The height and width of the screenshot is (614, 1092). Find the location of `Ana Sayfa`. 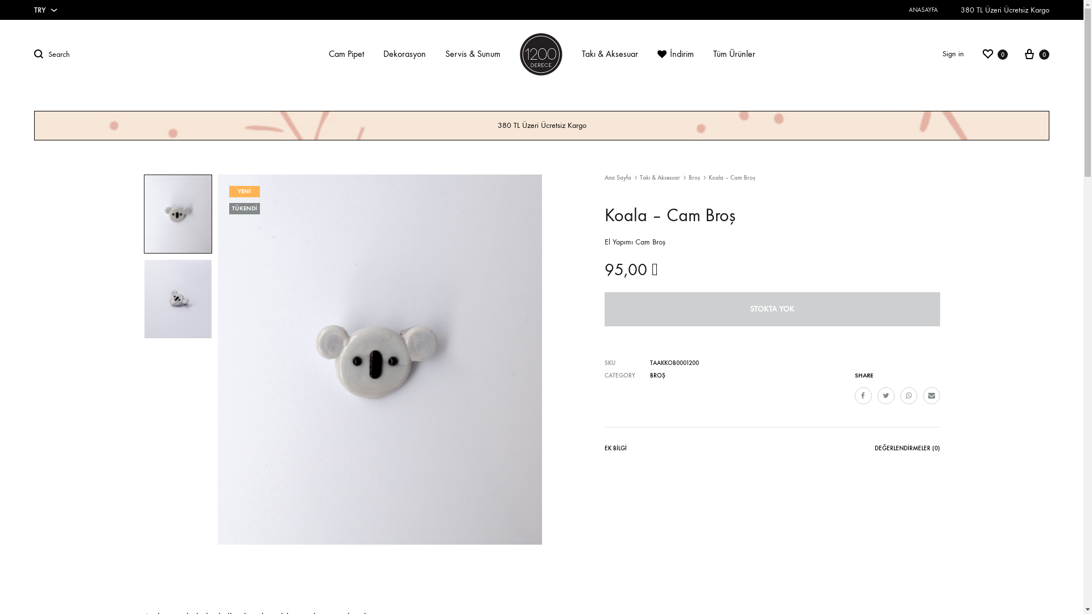

Ana Sayfa is located at coordinates (618, 177).